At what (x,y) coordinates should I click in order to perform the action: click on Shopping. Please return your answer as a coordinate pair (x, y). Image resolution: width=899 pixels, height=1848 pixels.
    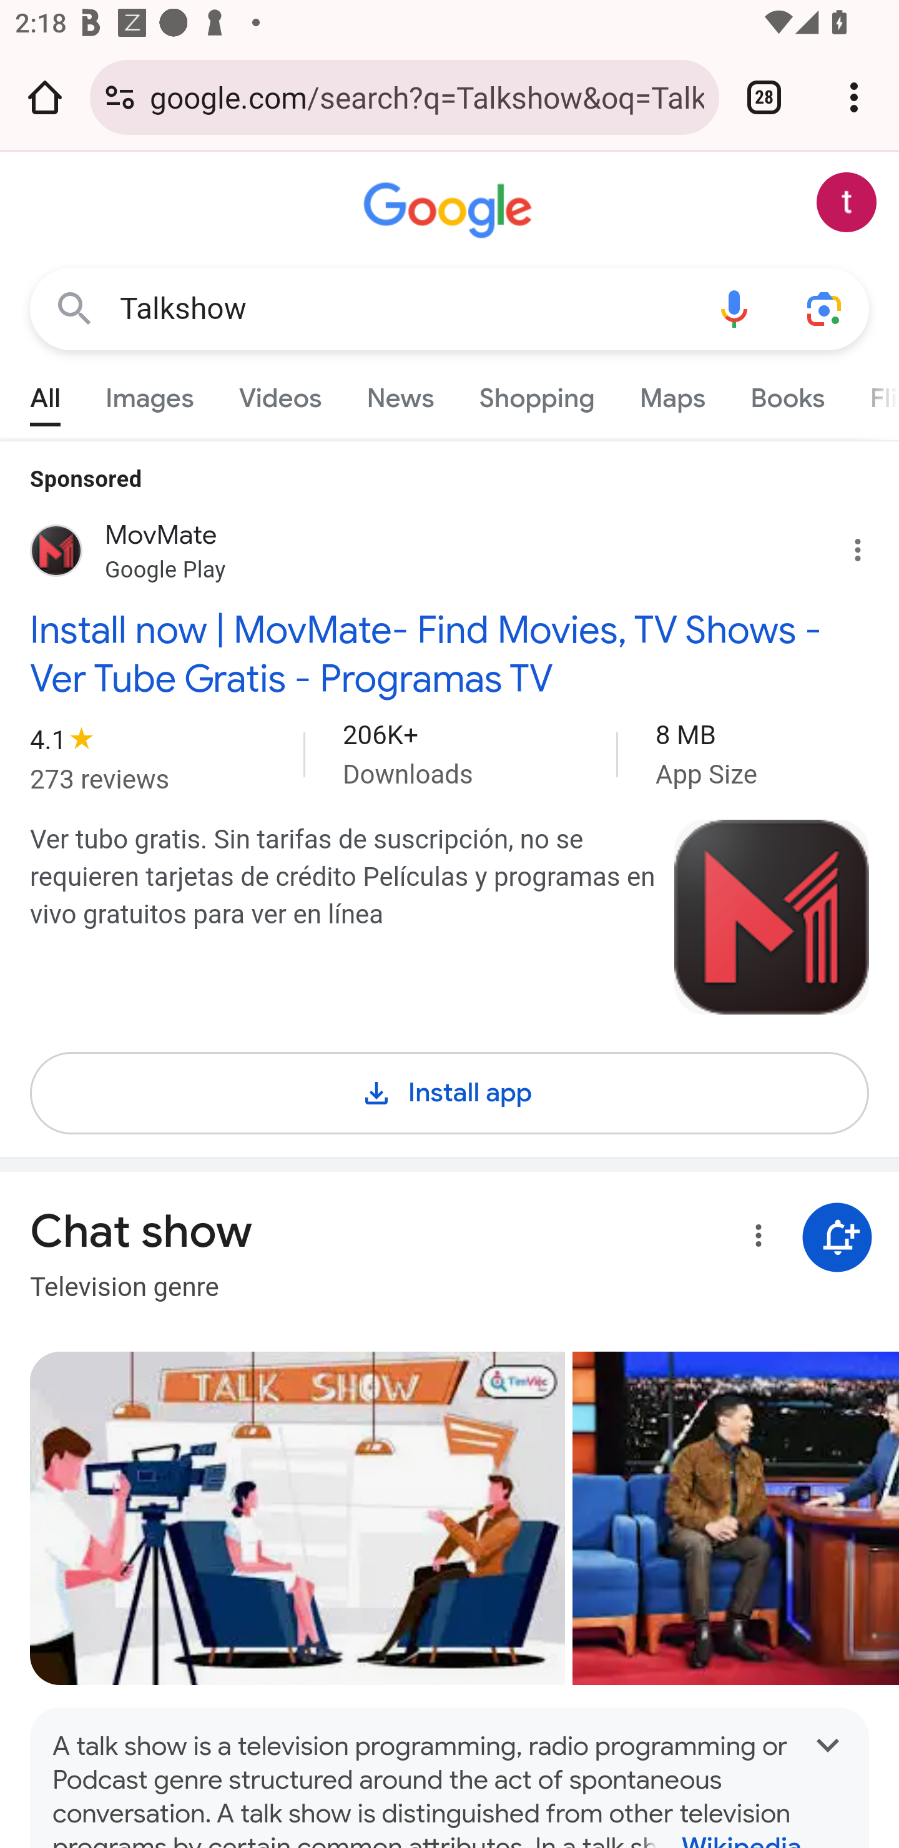
    Looking at the image, I should click on (536, 393).